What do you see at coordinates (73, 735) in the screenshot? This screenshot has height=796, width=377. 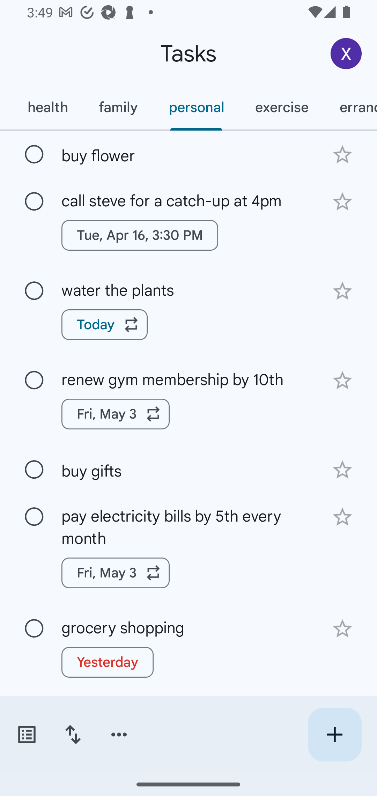 I see `Change sort order` at bounding box center [73, 735].